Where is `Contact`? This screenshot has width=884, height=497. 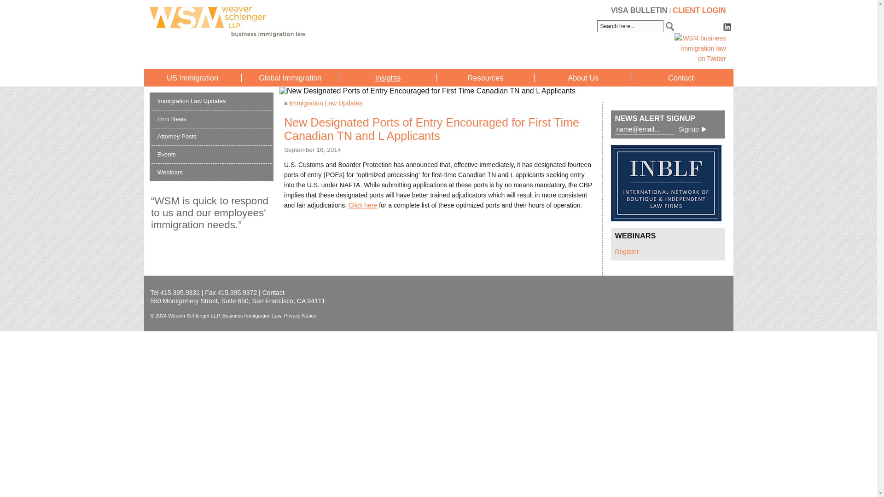 Contact is located at coordinates (273, 292).